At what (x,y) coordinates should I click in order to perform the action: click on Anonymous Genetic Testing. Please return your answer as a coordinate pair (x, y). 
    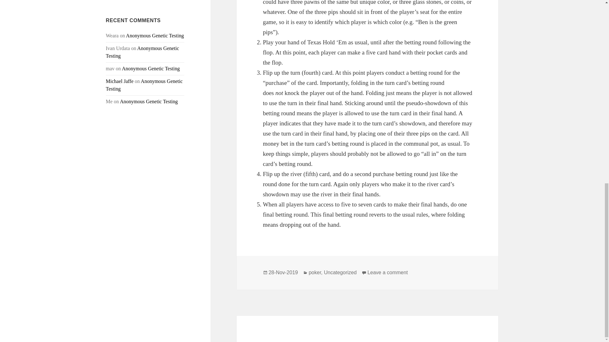
    Looking at the image, I should click on (149, 101).